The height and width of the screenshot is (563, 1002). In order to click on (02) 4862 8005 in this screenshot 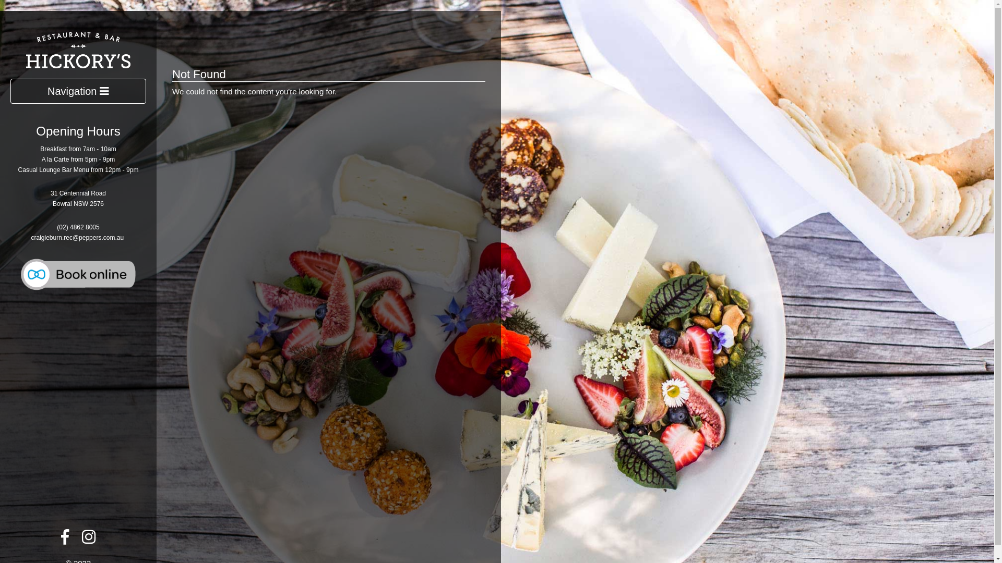, I will do `click(78, 227)`.